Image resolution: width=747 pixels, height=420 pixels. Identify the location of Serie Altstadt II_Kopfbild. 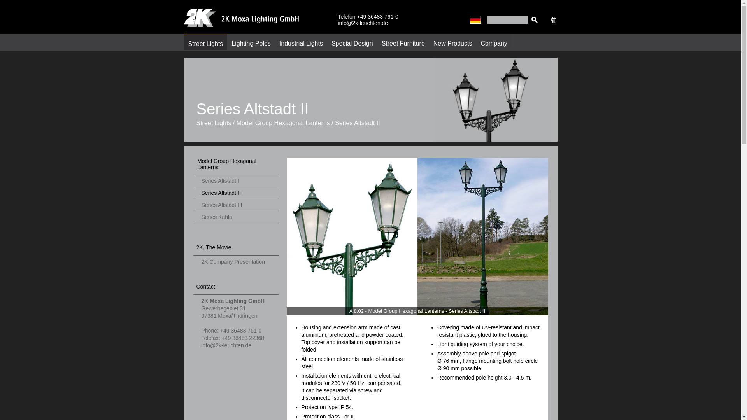
(493, 100).